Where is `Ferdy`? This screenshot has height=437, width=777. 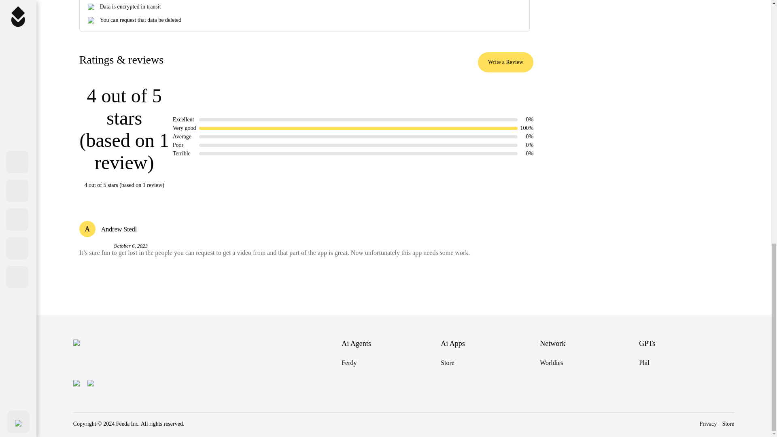 Ferdy is located at coordinates (349, 363).